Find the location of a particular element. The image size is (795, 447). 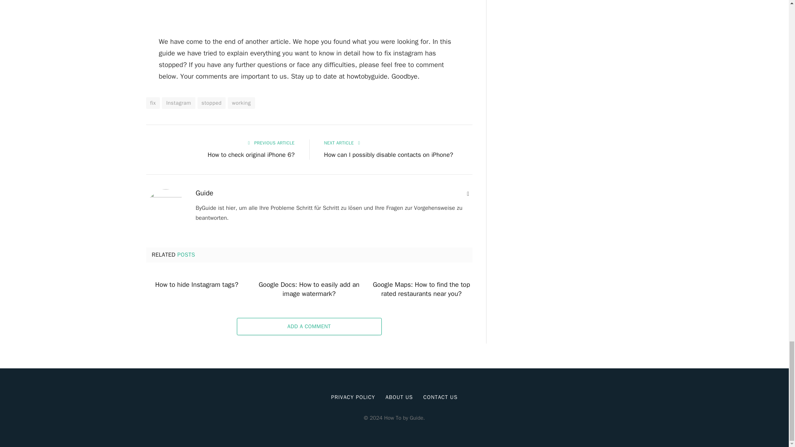

Website is located at coordinates (468, 194).